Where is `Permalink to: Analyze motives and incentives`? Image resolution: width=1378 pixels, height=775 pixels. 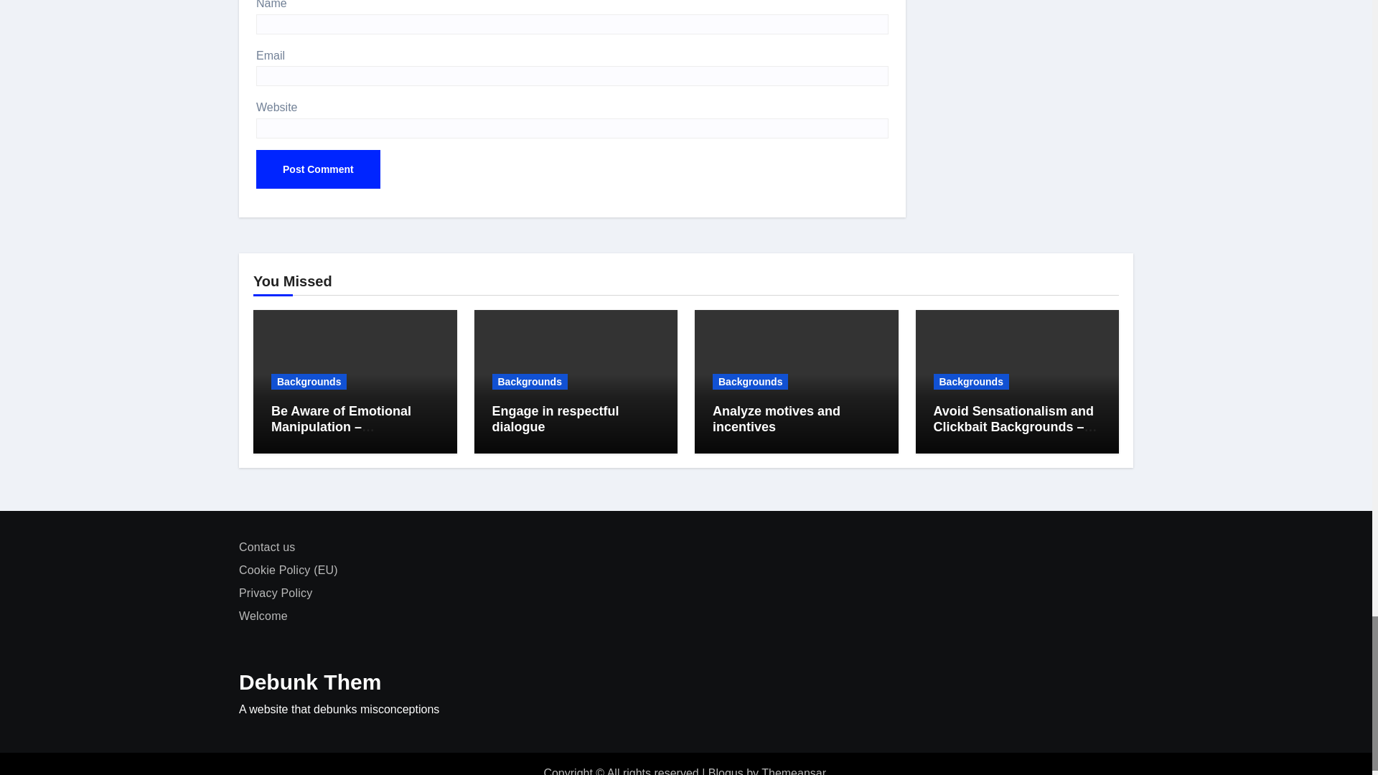
Permalink to: Analyze motives and incentives is located at coordinates (777, 418).